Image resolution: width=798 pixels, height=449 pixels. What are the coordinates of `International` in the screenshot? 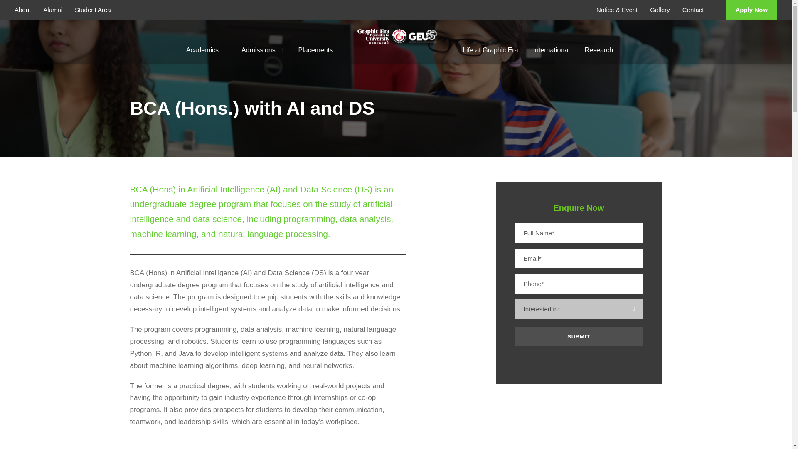 It's located at (551, 45).